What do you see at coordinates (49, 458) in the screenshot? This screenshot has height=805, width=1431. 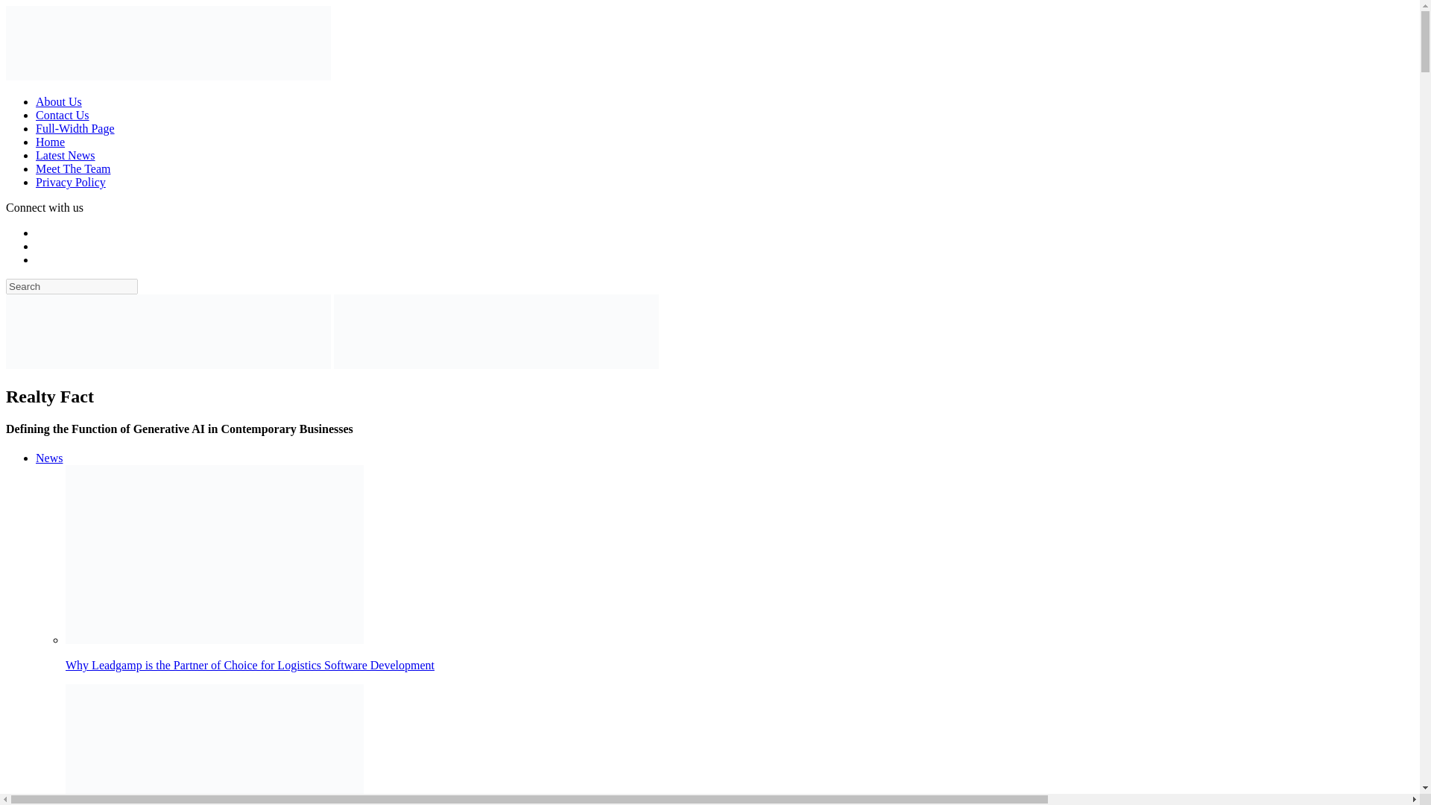 I see `News` at bounding box center [49, 458].